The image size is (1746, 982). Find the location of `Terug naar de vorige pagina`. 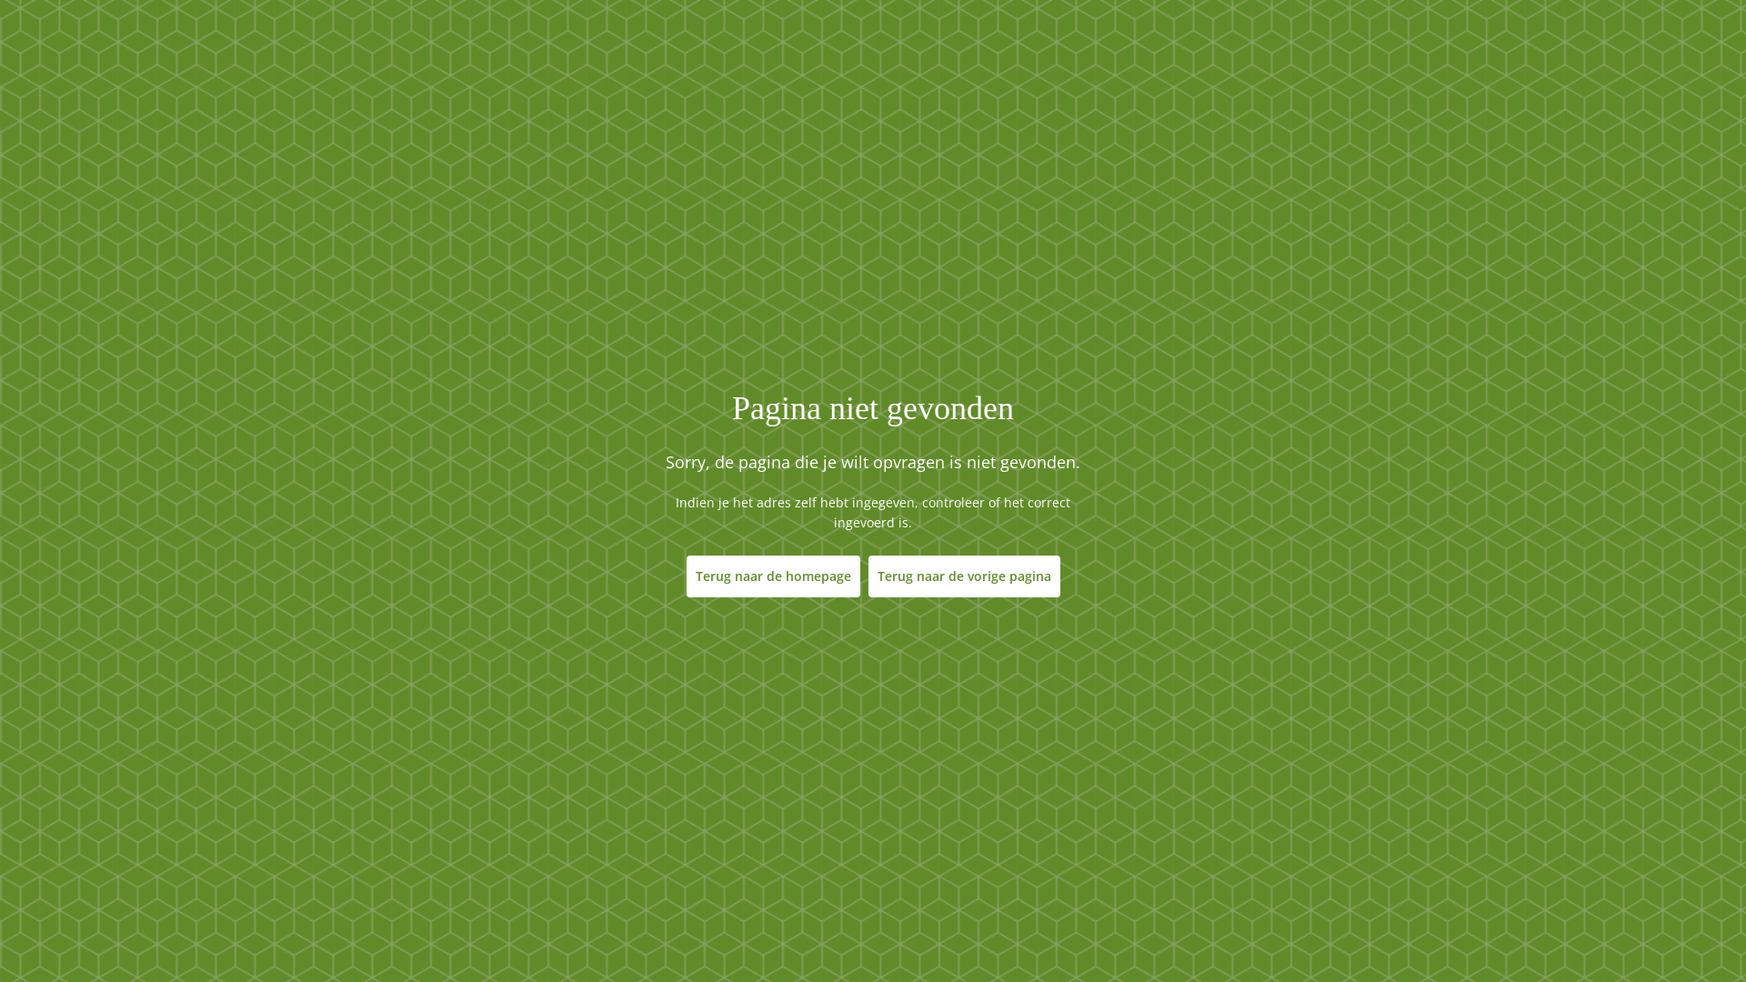

Terug naar de vorige pagina is located at coordinates (964, 576).